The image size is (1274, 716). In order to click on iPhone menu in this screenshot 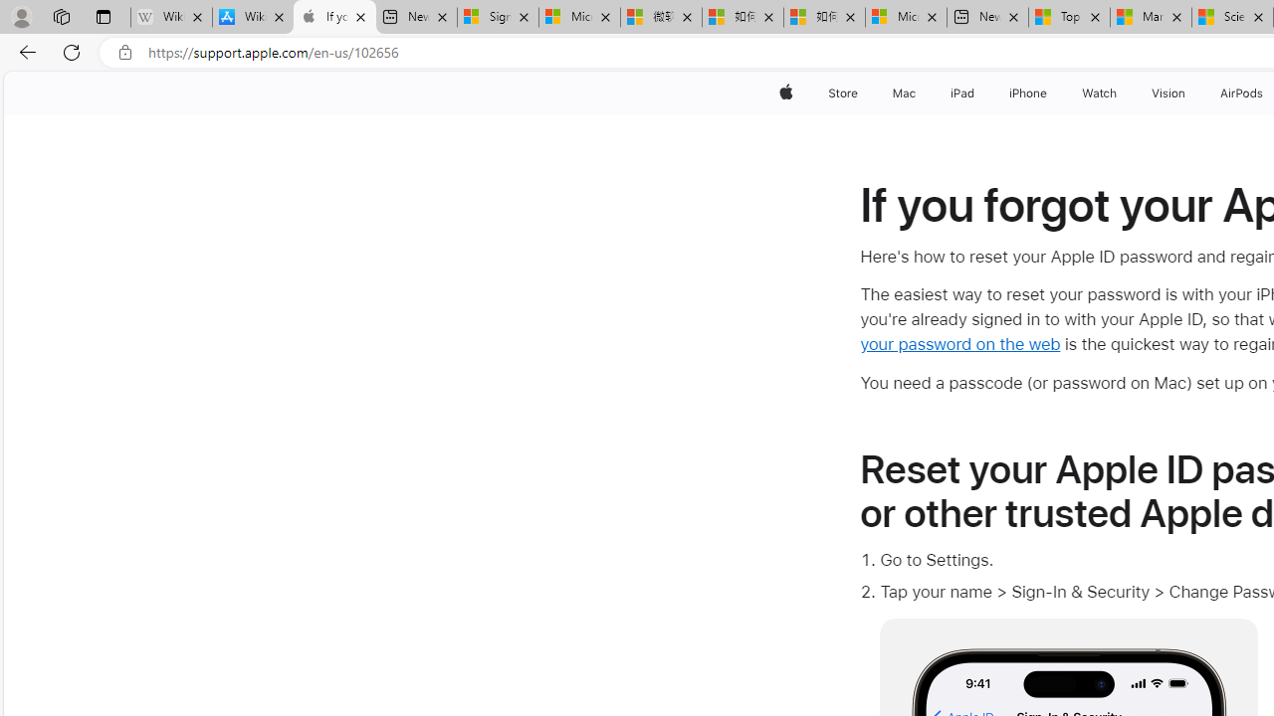, I will do `click(1051, 93)`.